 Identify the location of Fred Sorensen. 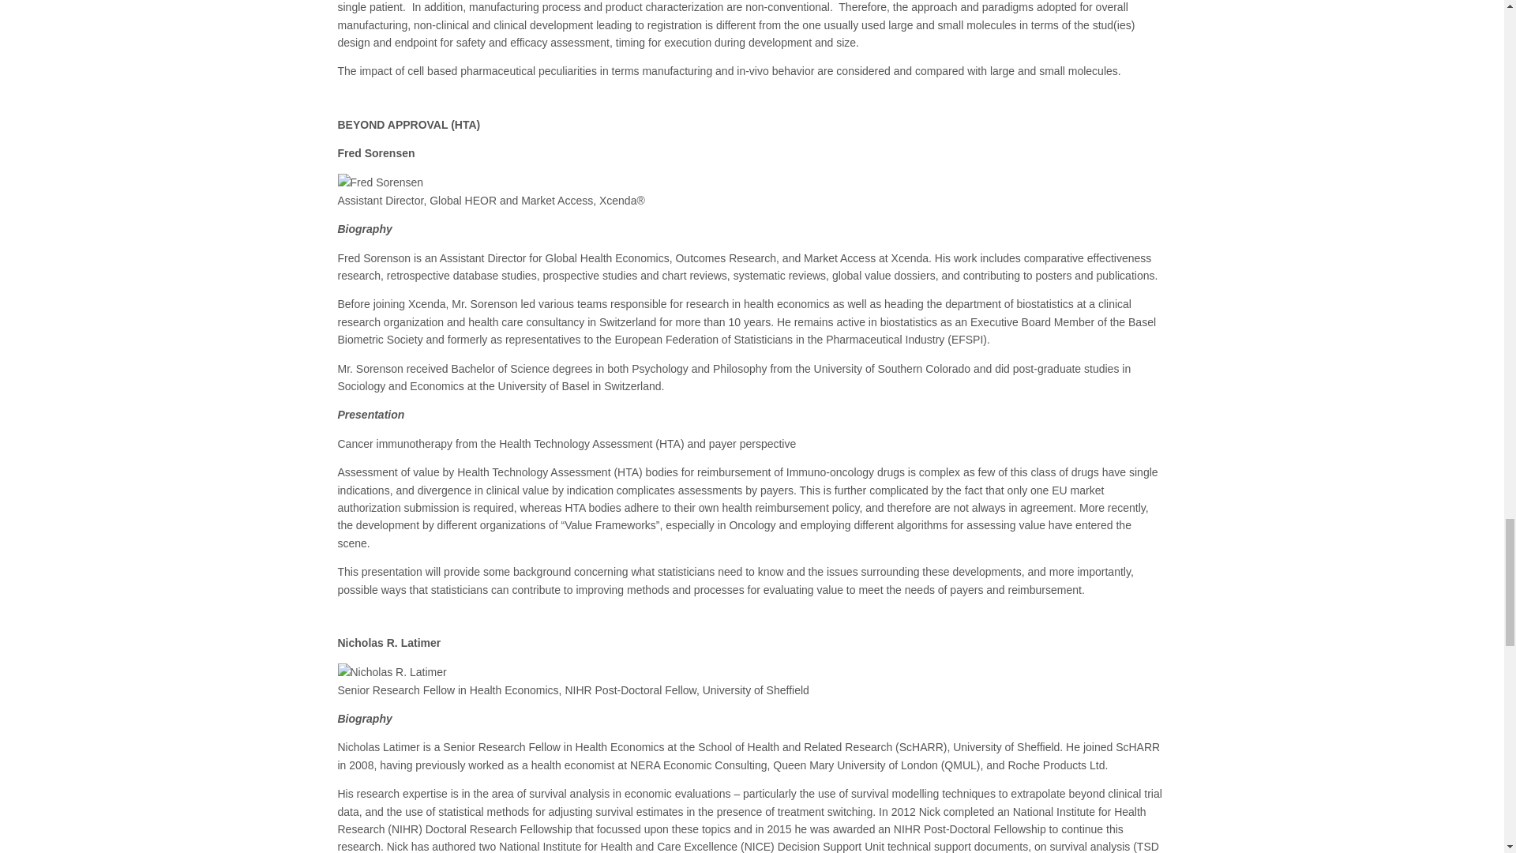
(381, 182).